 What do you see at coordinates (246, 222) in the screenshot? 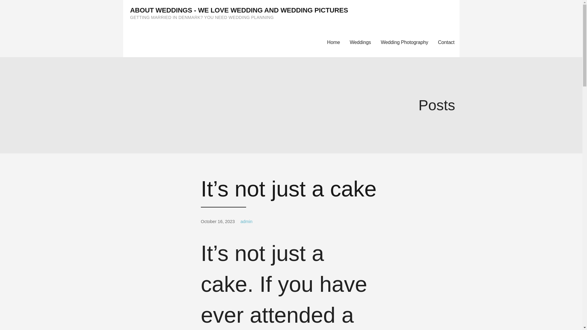
I see `admin` at bounding box center [246, 222].